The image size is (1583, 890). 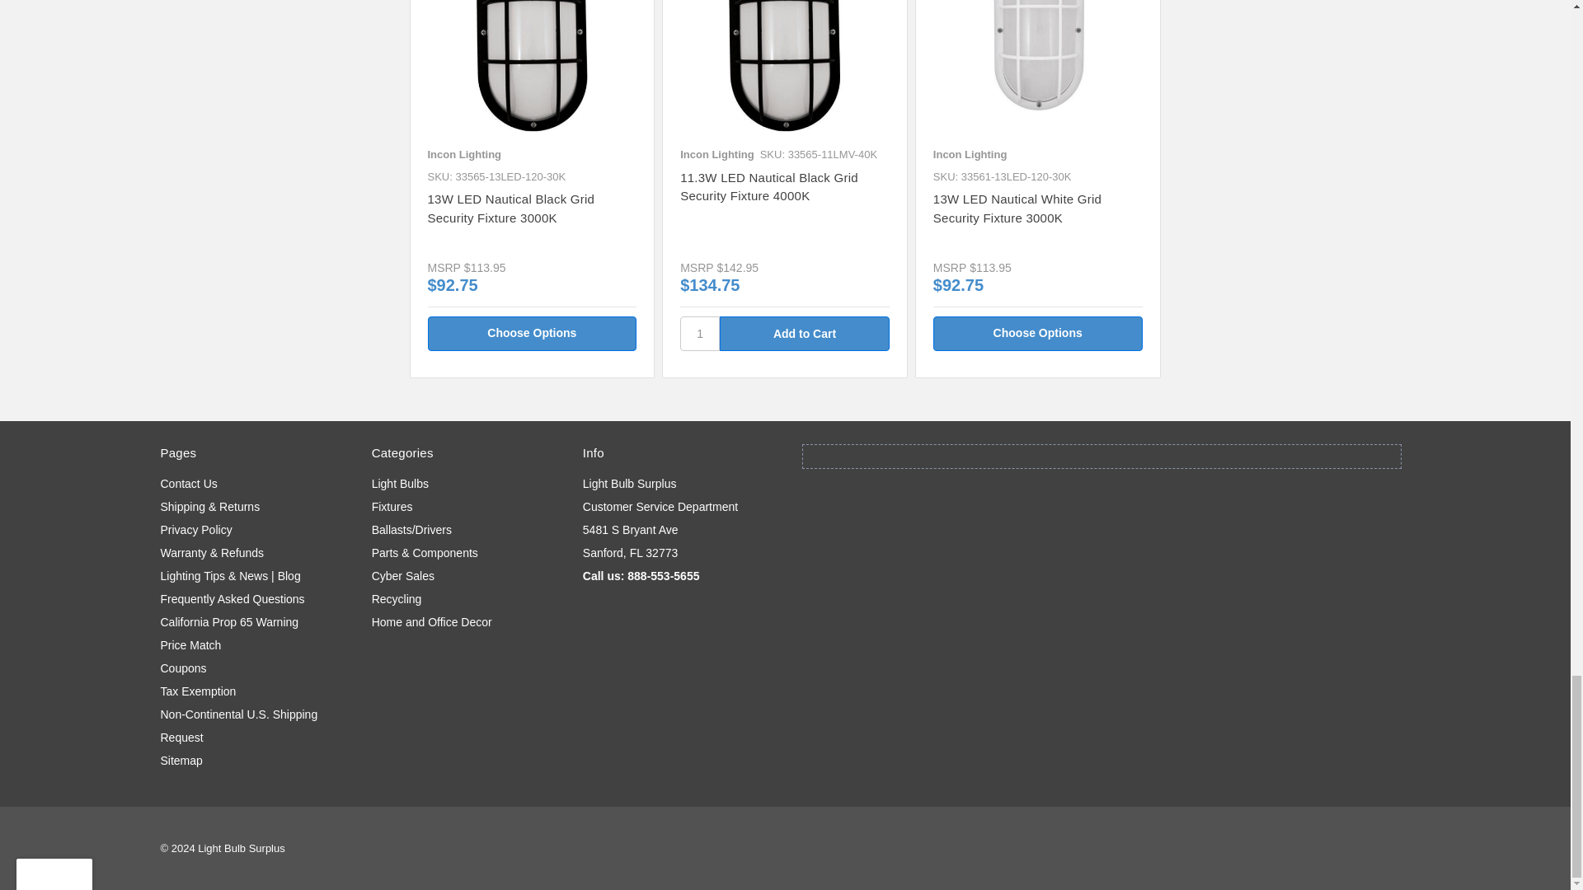 I want to click on Add to Cart, so click(x=805, y=333).